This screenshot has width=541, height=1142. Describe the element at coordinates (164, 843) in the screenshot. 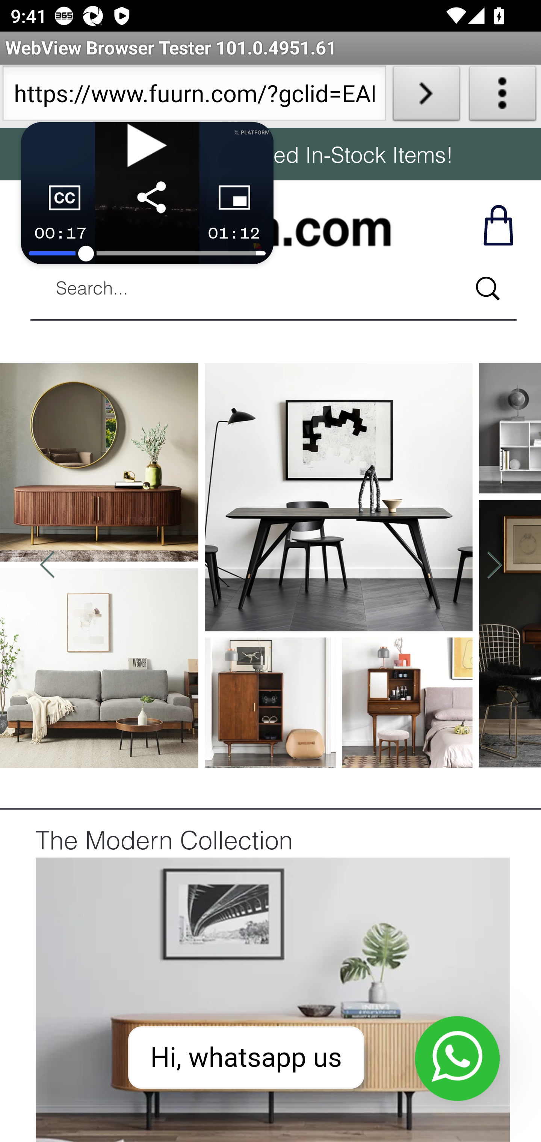

I see `The Modern Collection` at that location.